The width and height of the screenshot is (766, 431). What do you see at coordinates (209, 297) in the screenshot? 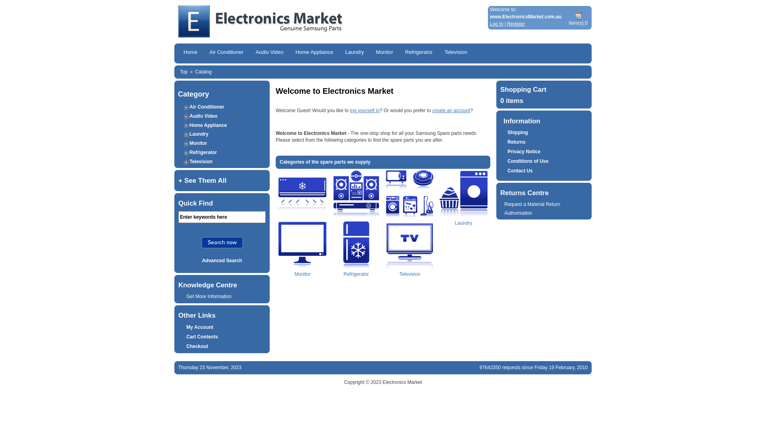
I see `Get More Information` at bounding box center [209, 297].